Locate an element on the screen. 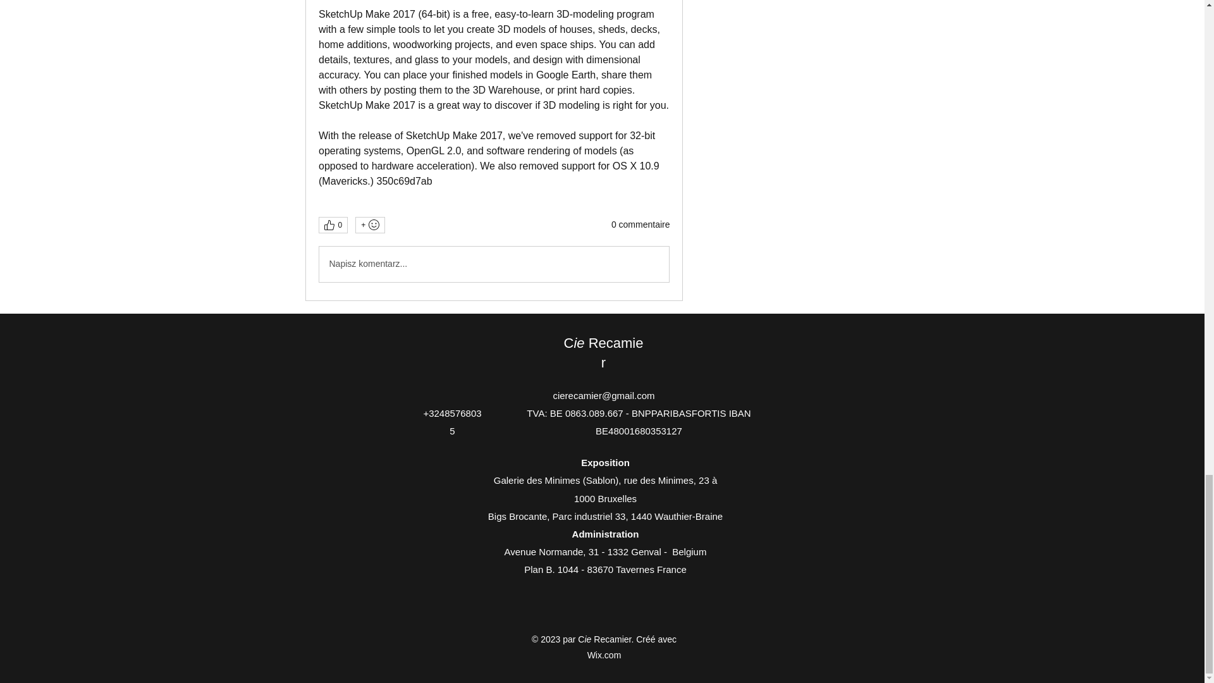  Cie Recamier is located at coordinates (603, 353).